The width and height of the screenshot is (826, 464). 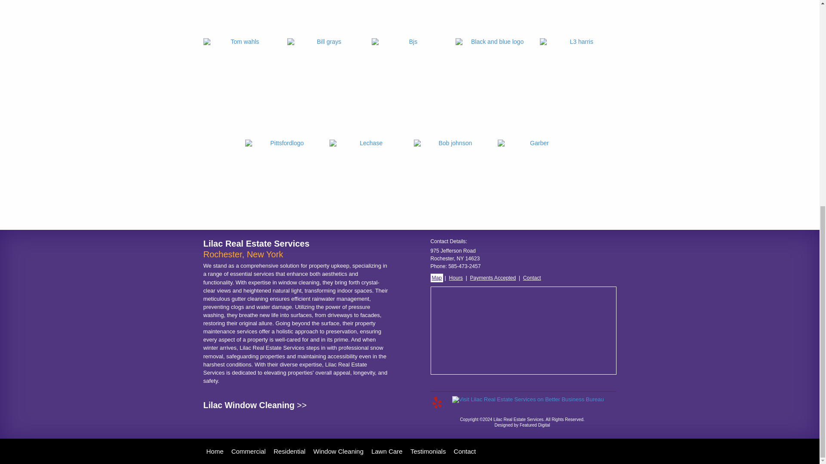 I want to click on Contact, so click(x=532, y=278).